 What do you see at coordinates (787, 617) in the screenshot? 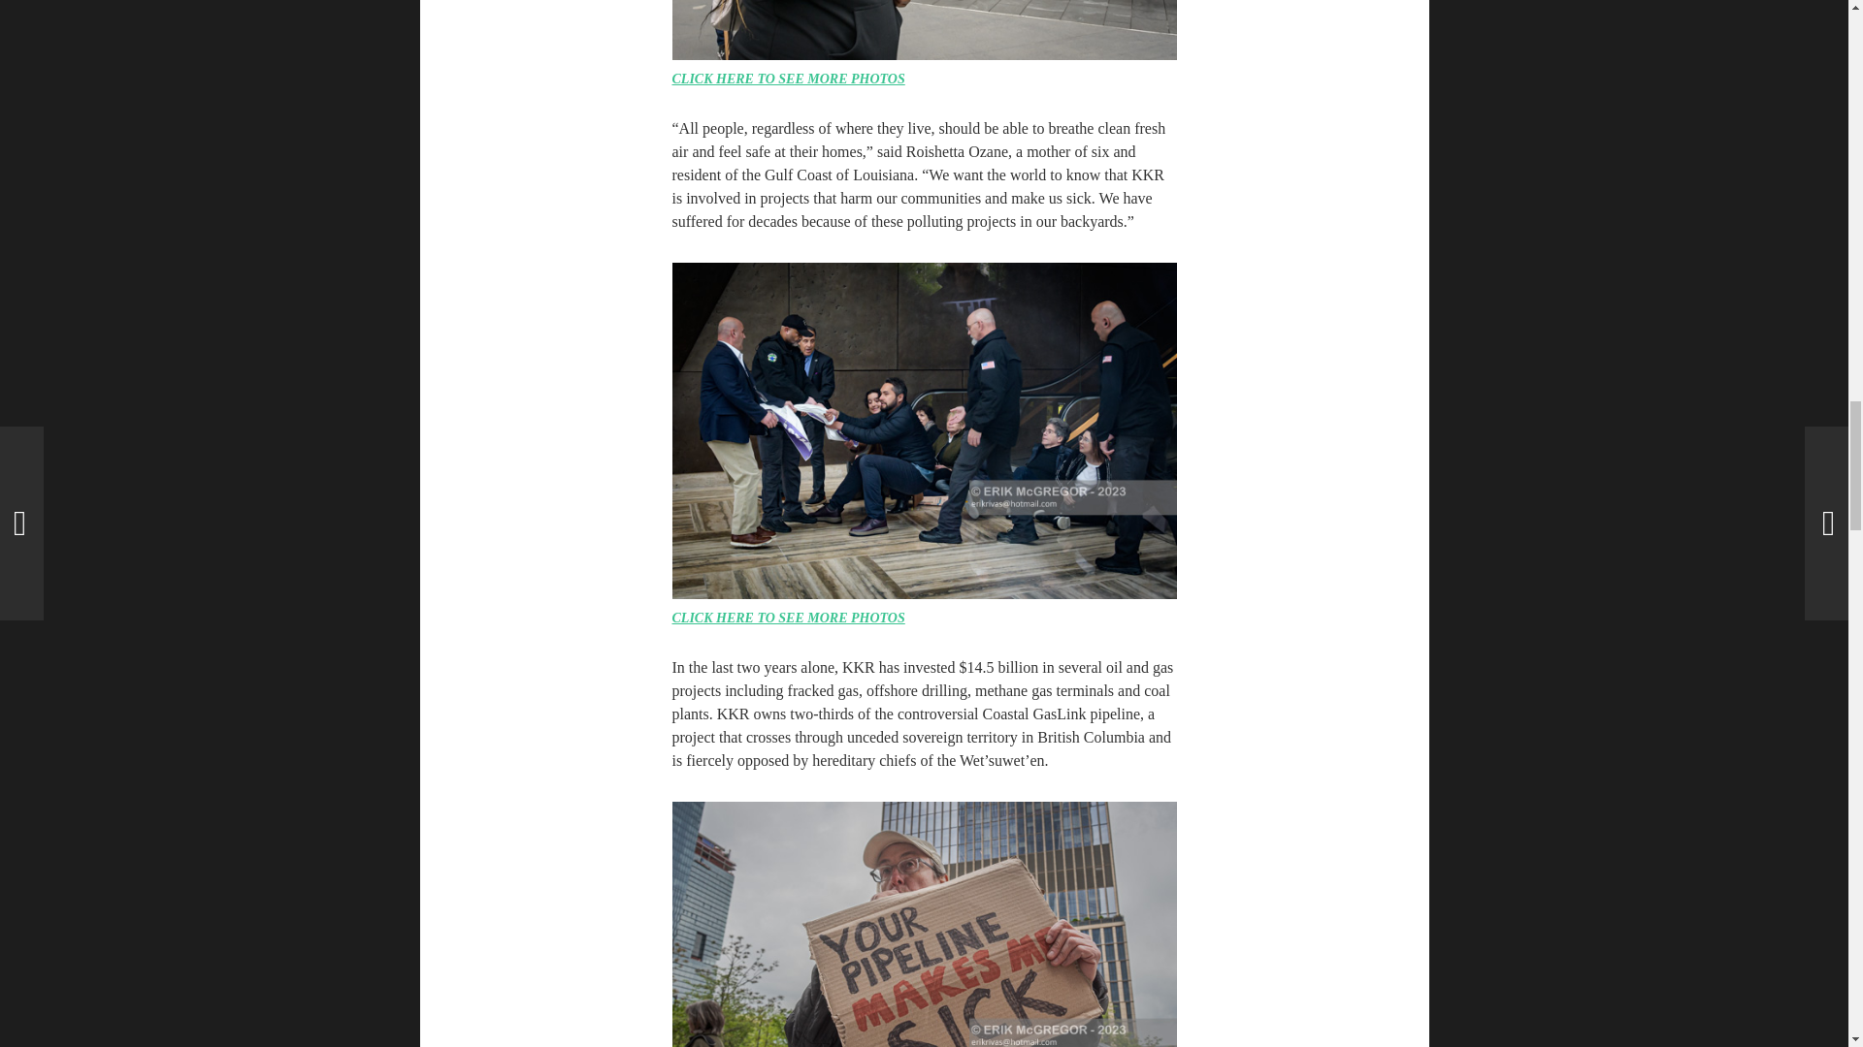
I see `CLICK HERE TO SEE MORE PHOTOS` at bounding box center [787, 617].